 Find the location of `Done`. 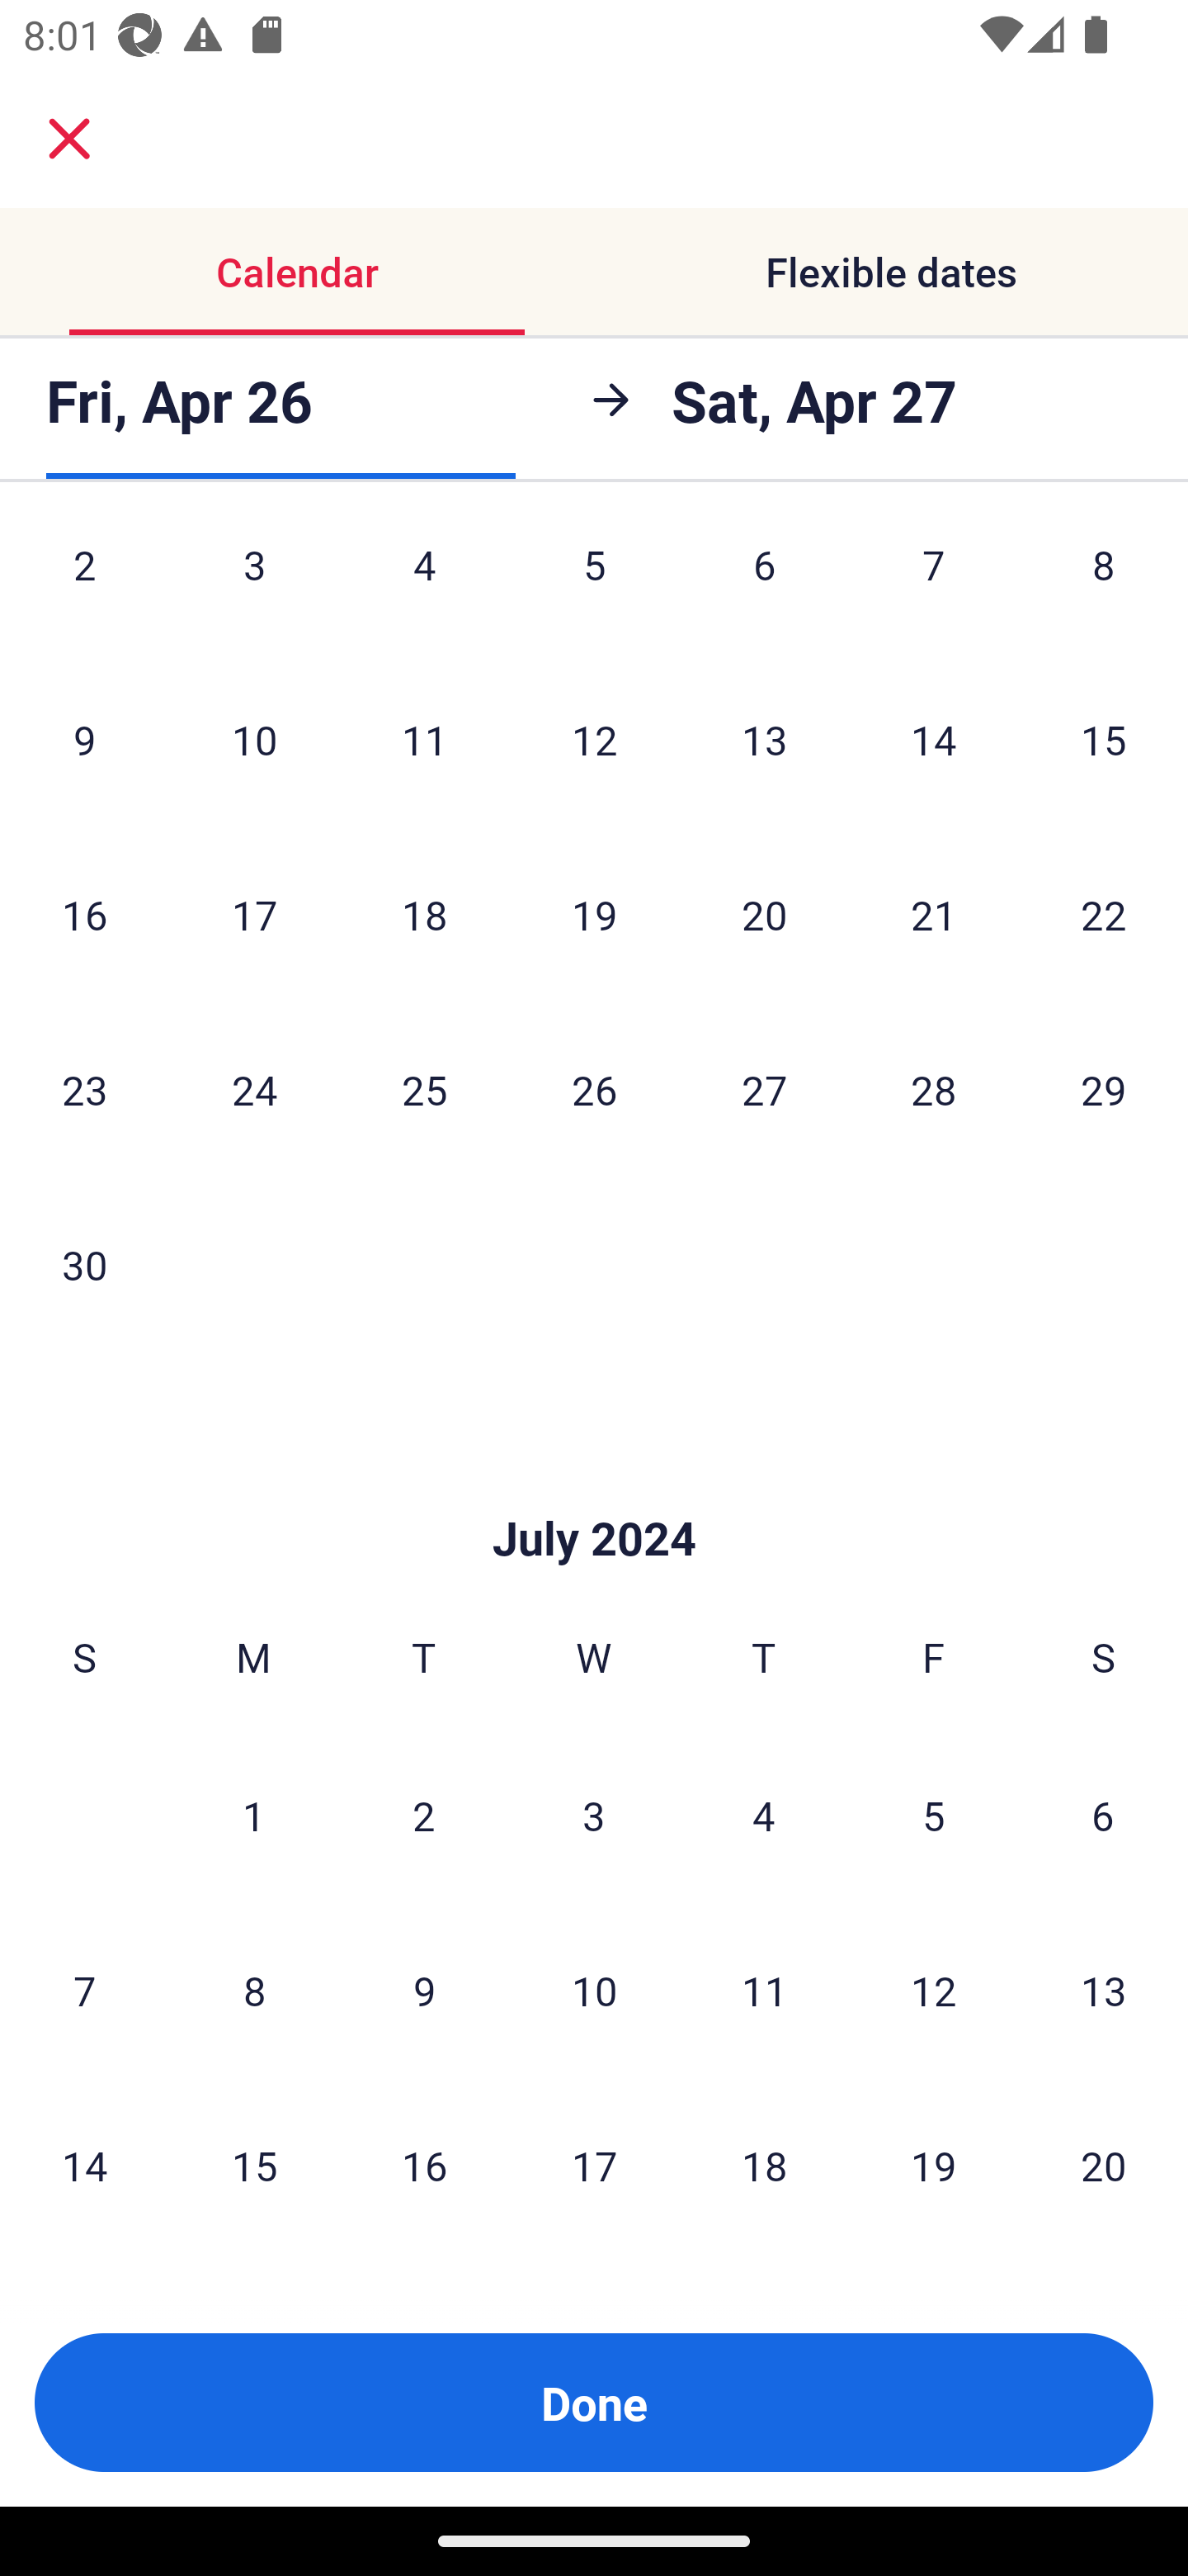

Done is located at coordinates (594, 2403).